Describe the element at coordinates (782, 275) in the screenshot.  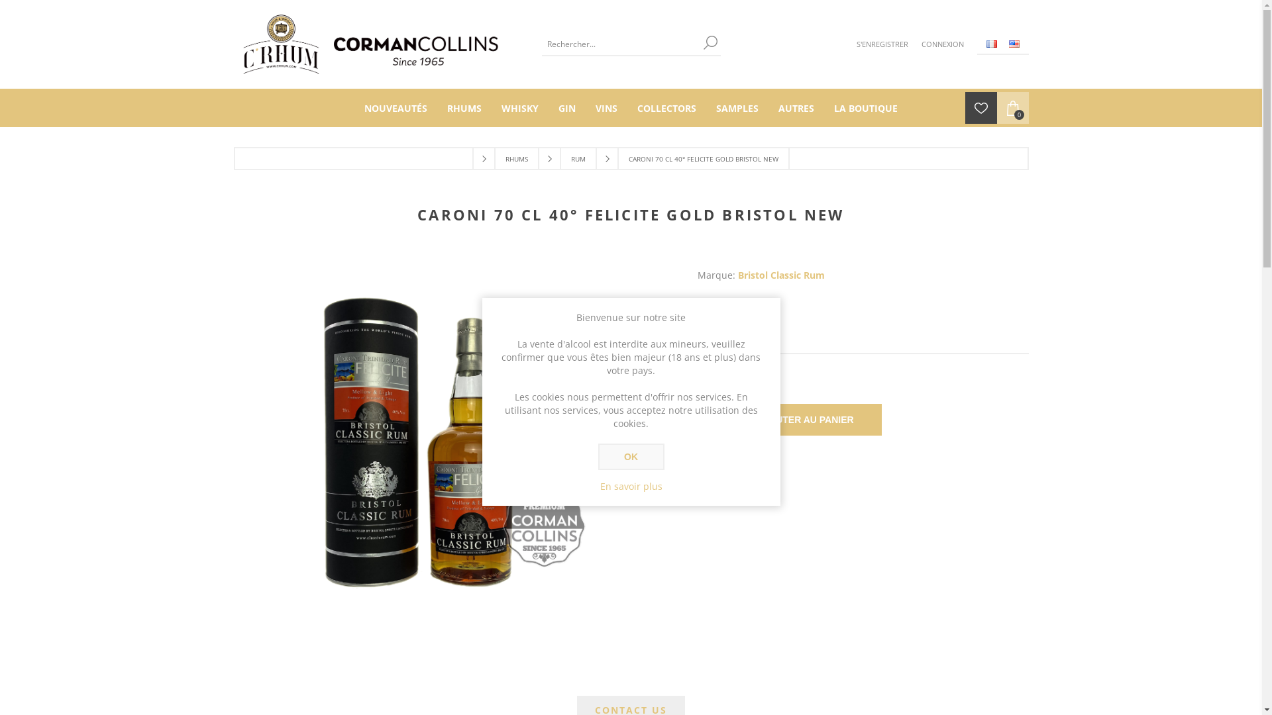
I see `Bristol Classic Rum` at that location.